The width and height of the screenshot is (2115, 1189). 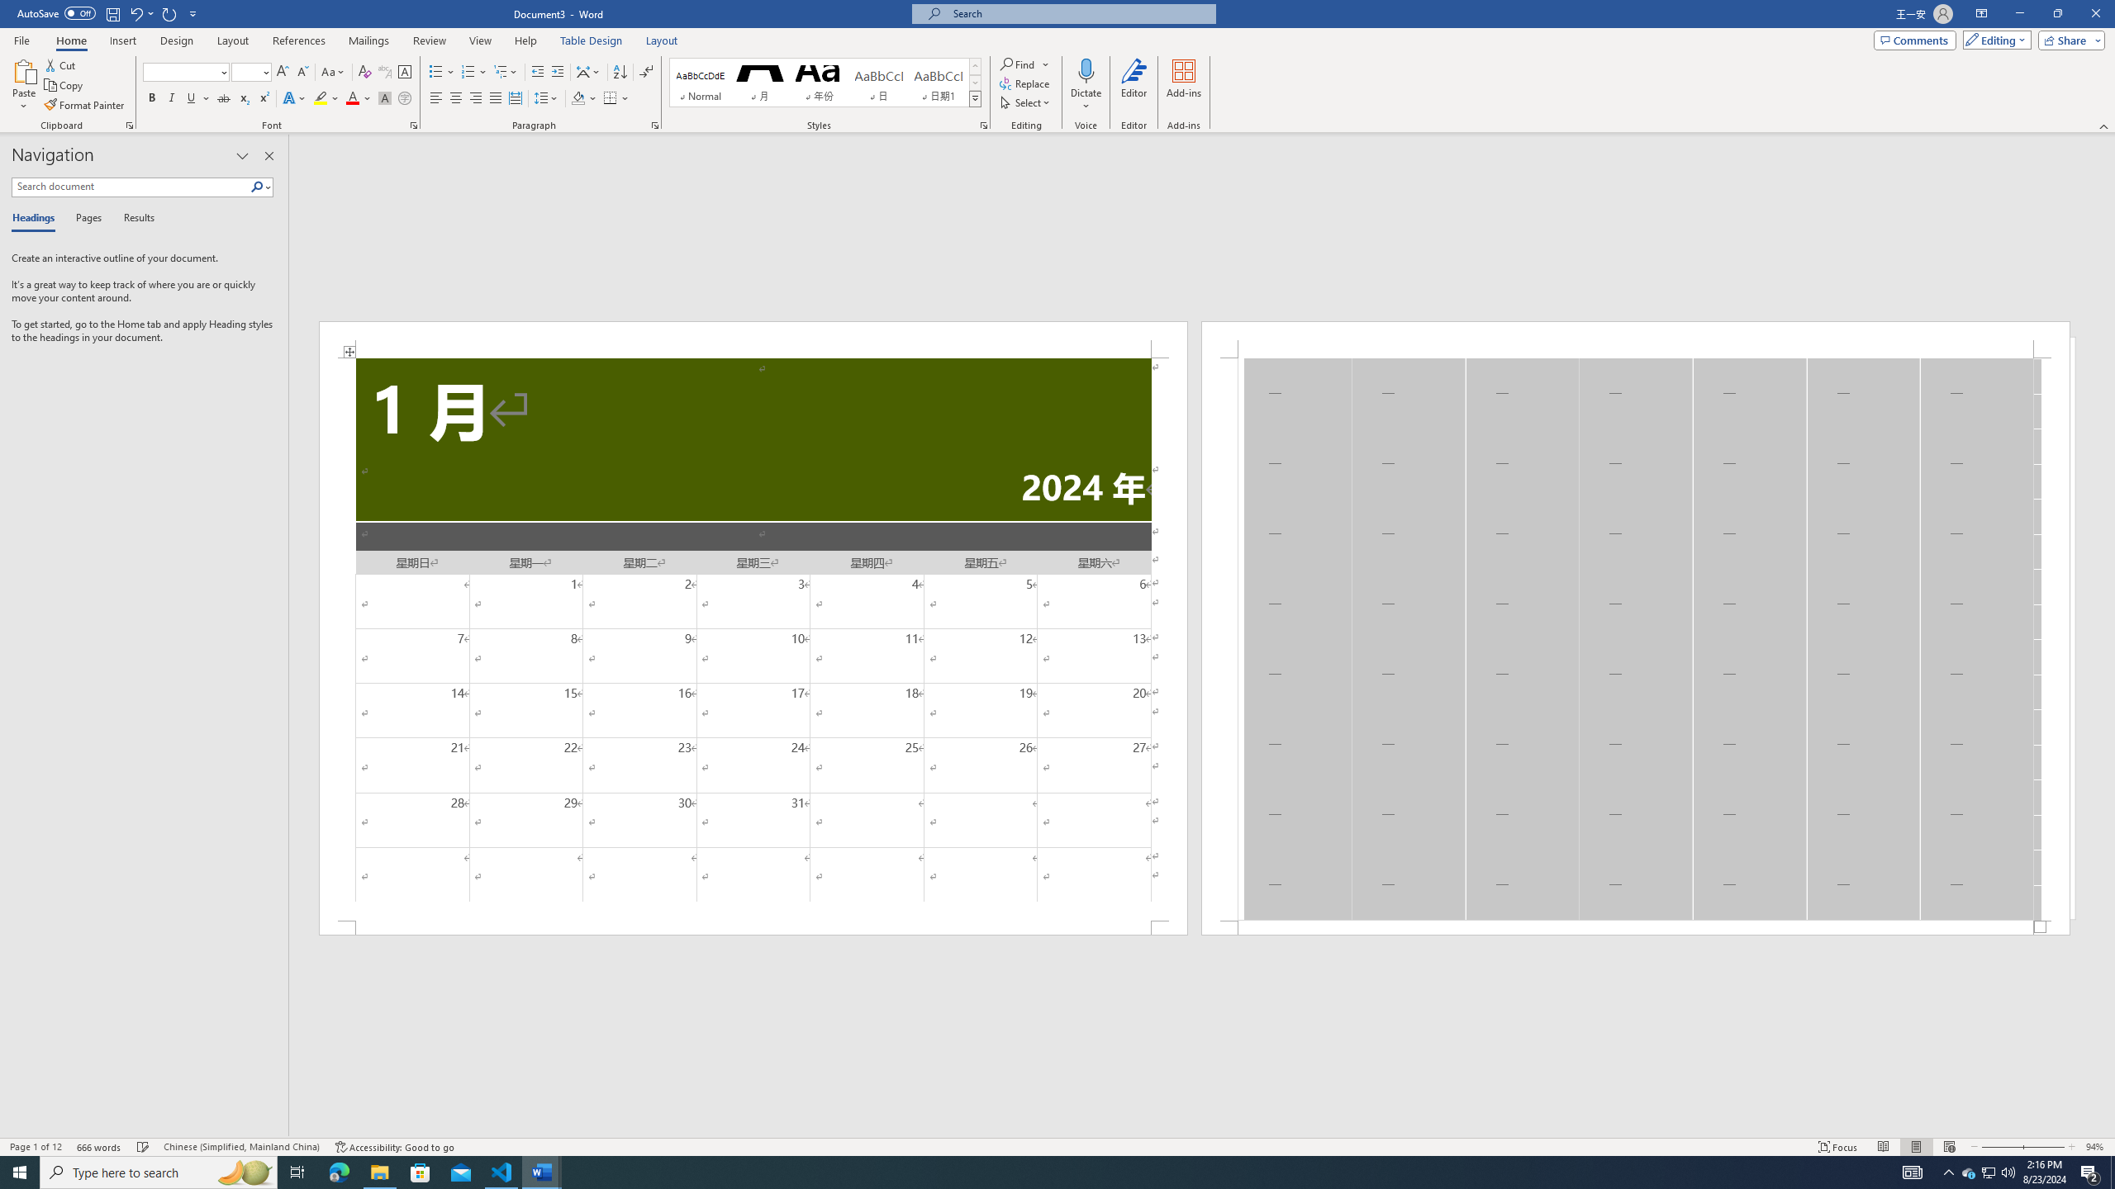 I want to click on Repeat Style, so click(x=170, y=13).